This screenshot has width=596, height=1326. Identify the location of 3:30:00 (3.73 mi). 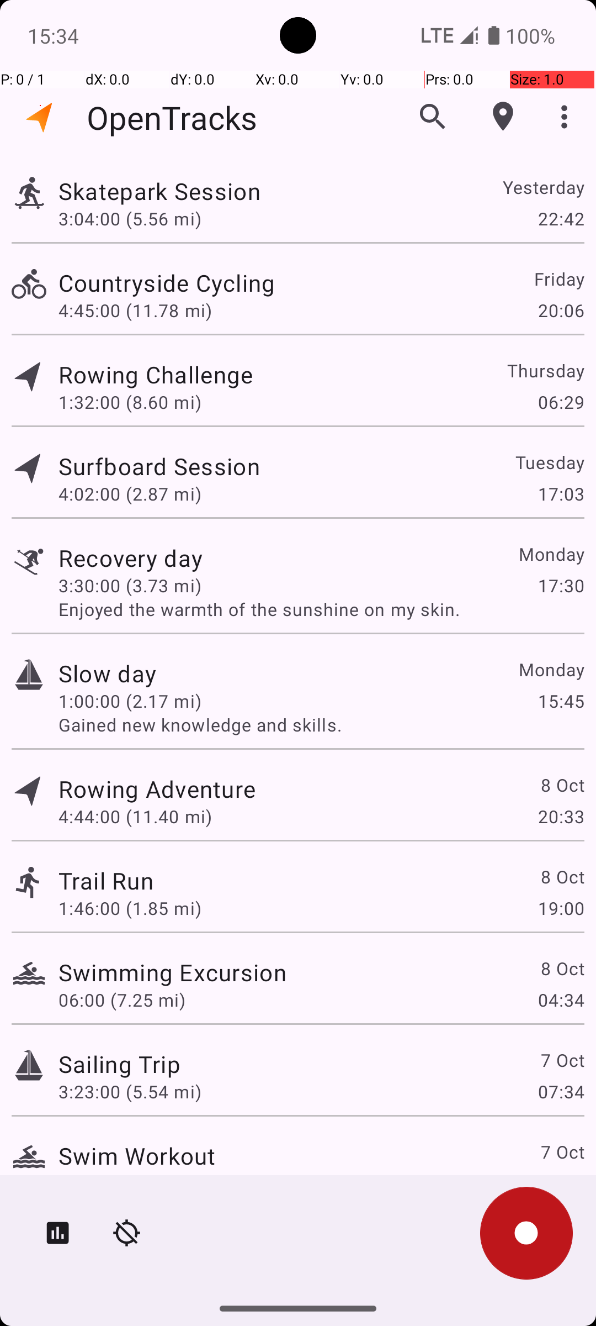
(130, 586).